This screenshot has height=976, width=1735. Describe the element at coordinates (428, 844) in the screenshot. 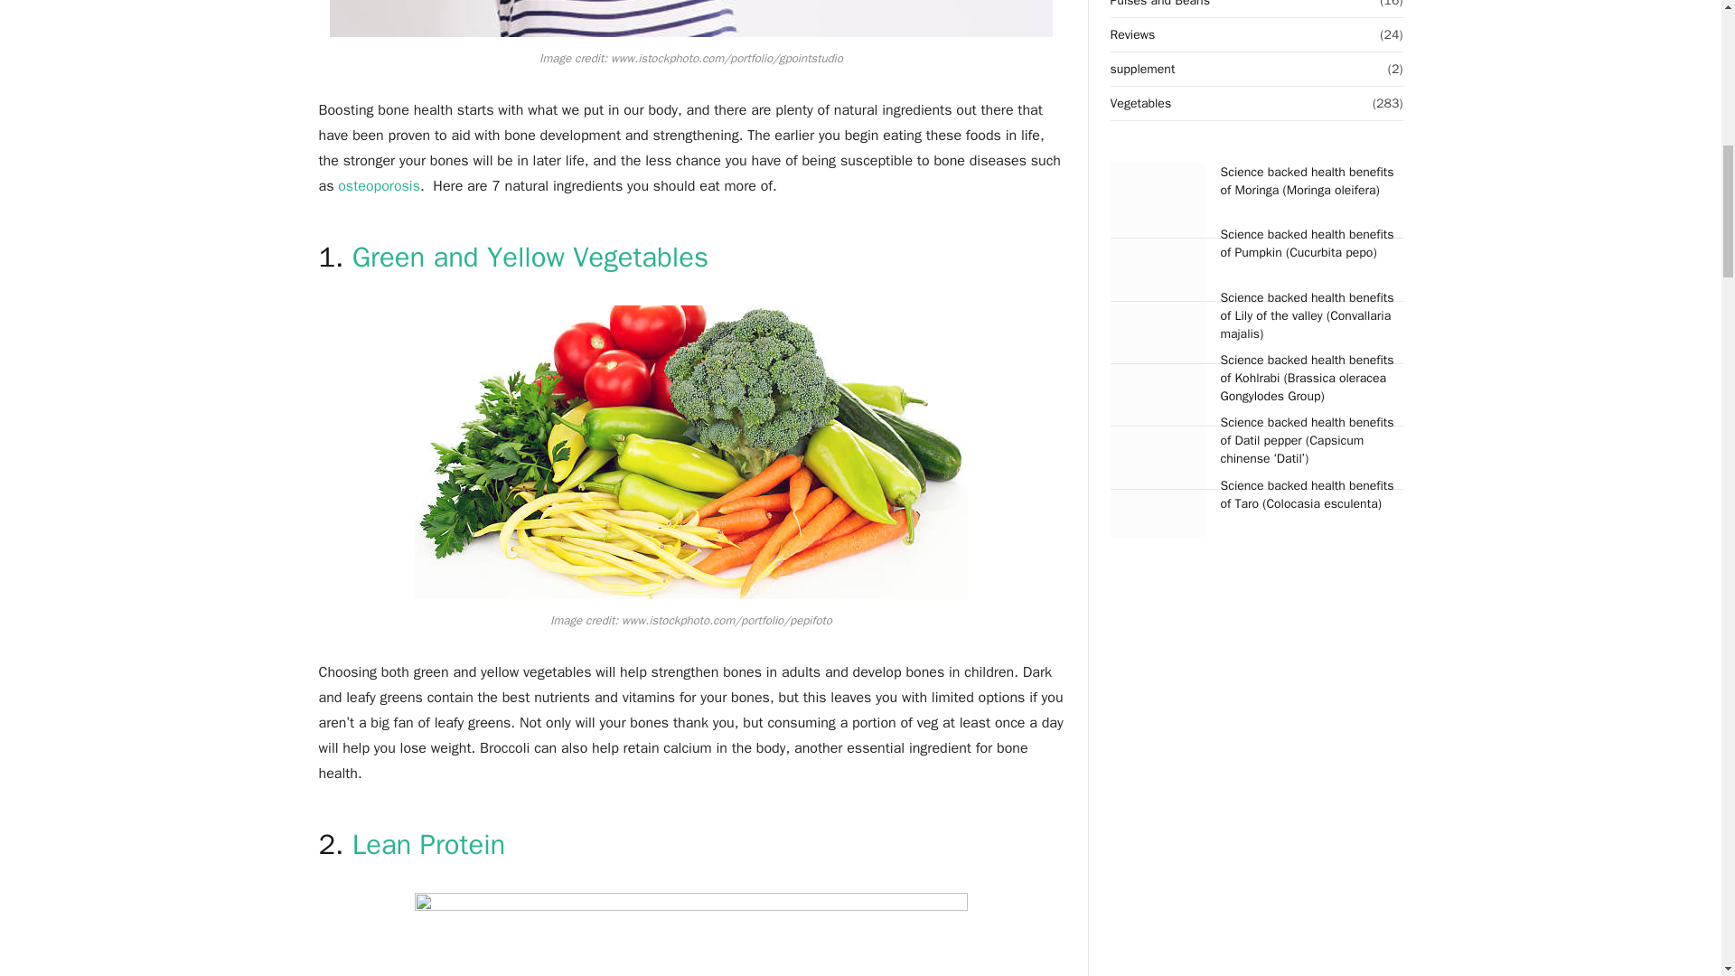

I see `Lean Protein` at that location.